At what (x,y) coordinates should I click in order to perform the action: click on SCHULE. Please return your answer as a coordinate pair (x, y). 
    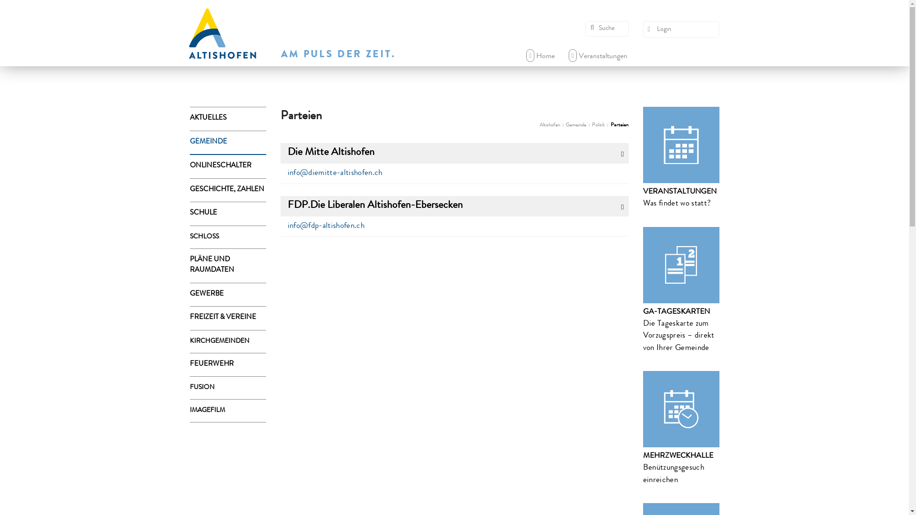
    Looking at the image, I should click on (228, 214).